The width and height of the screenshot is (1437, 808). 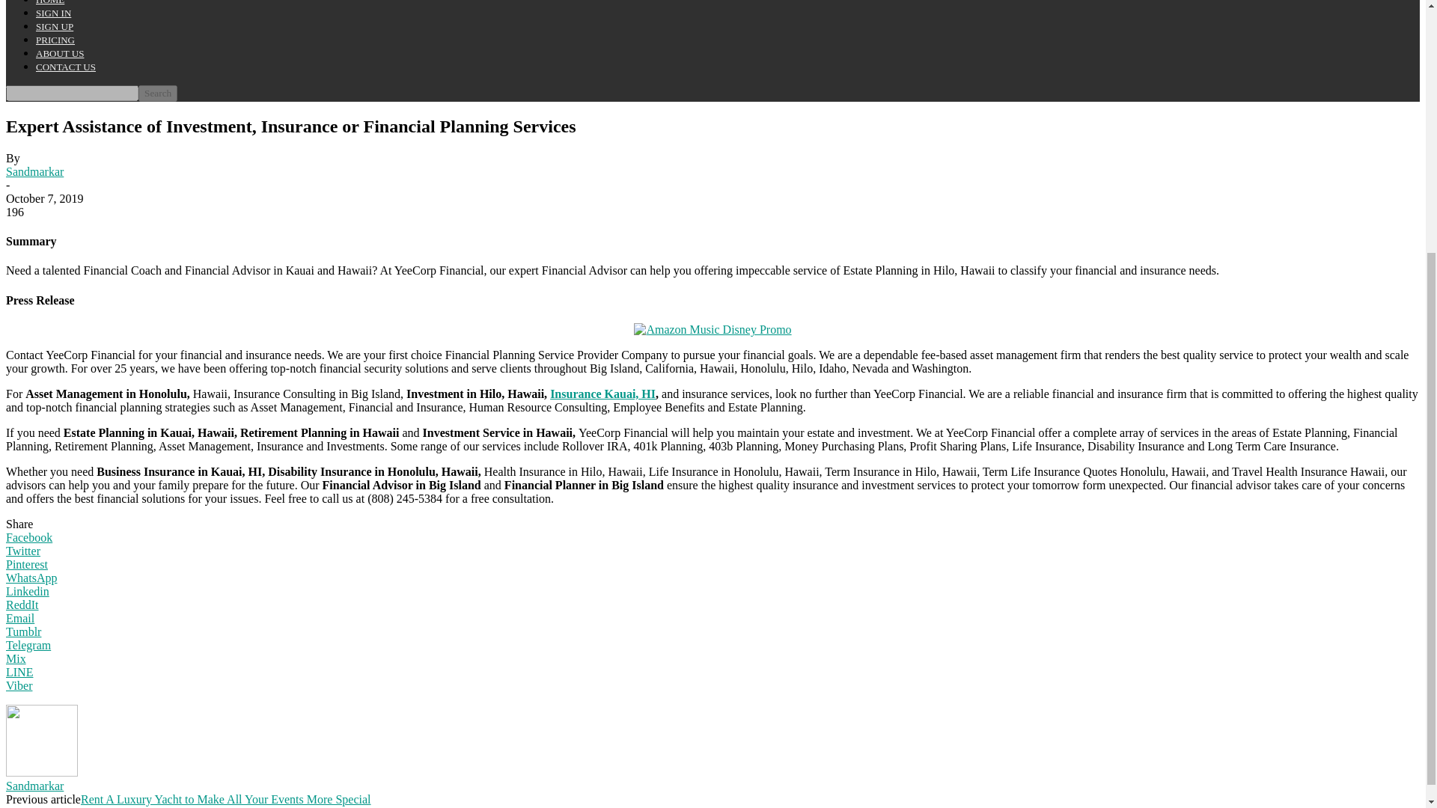 I want to click on Search, so click(x=157, y=94).